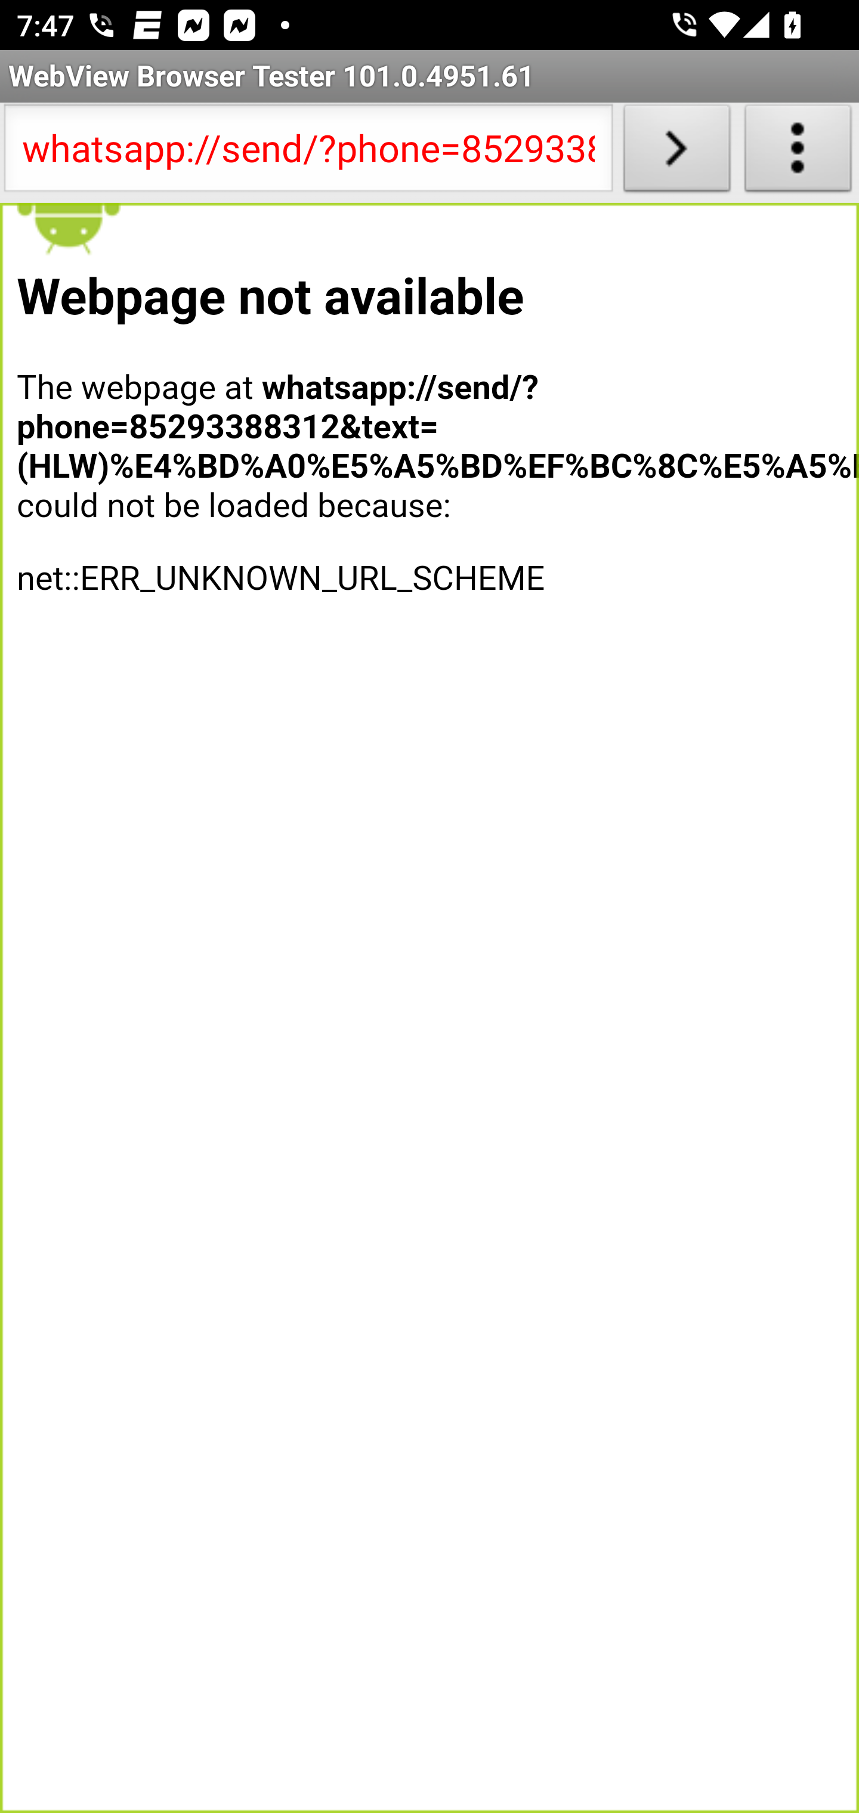 The height and width of the screenshot is (1813, 859). I want to click on About WebView, so click(798, 153).